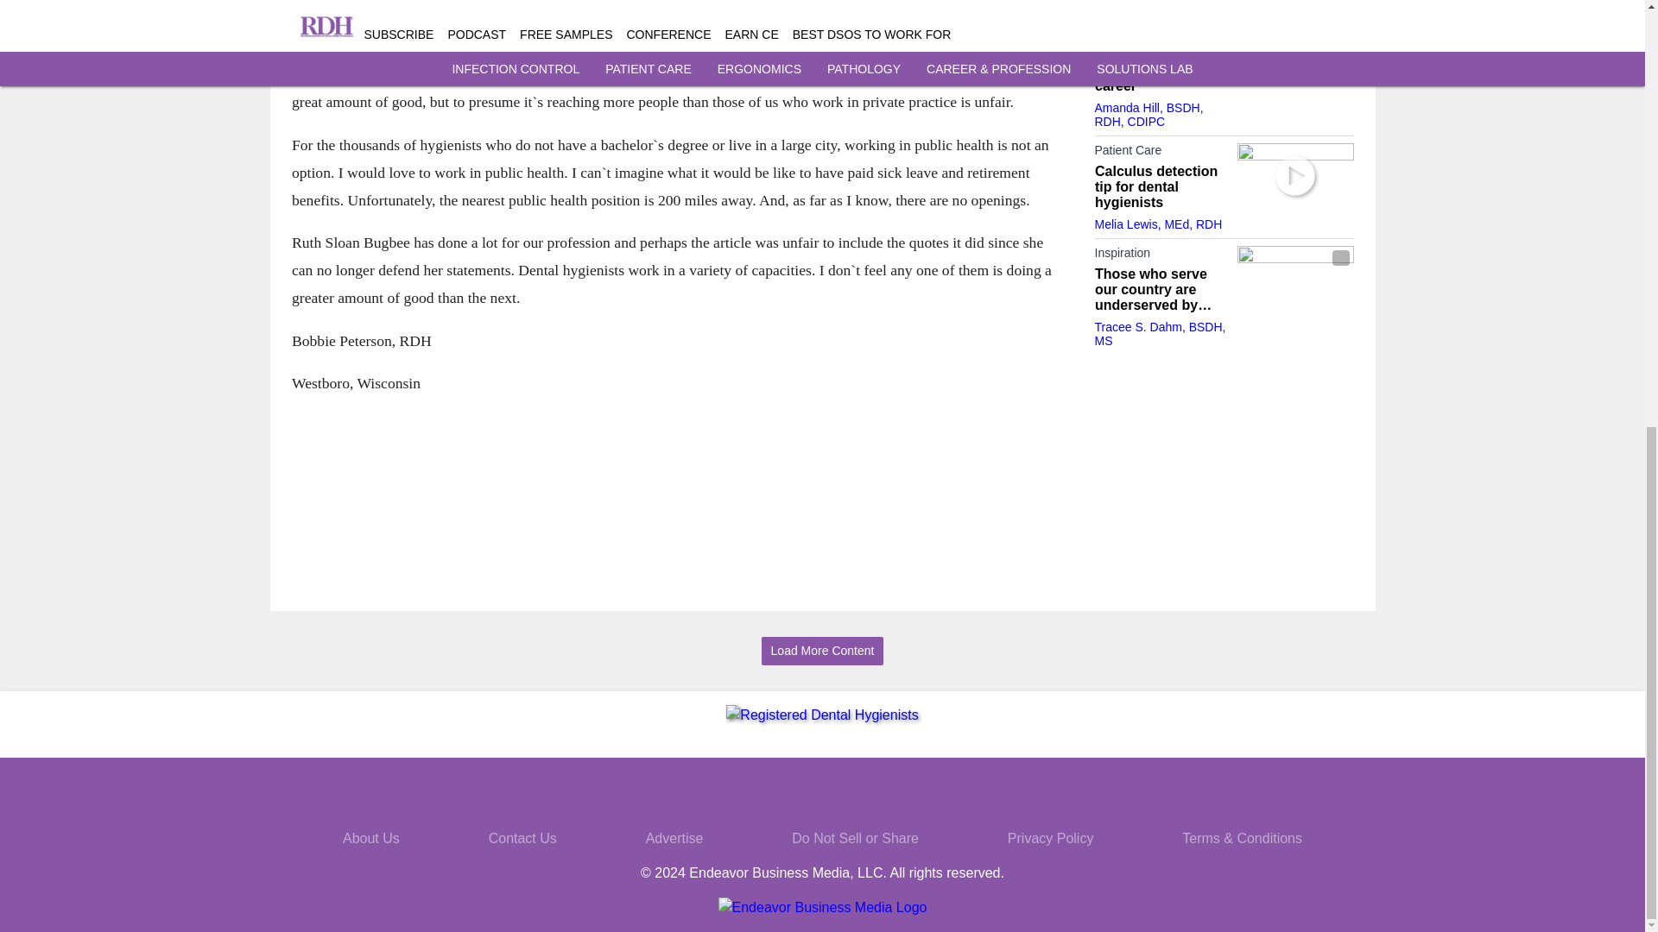  What do you see at coordinates (1149, 114) in the screenshot?
I see `Amanda Hill, BSDH, RDH, CDIPC` at bounding box center [1149, 114].